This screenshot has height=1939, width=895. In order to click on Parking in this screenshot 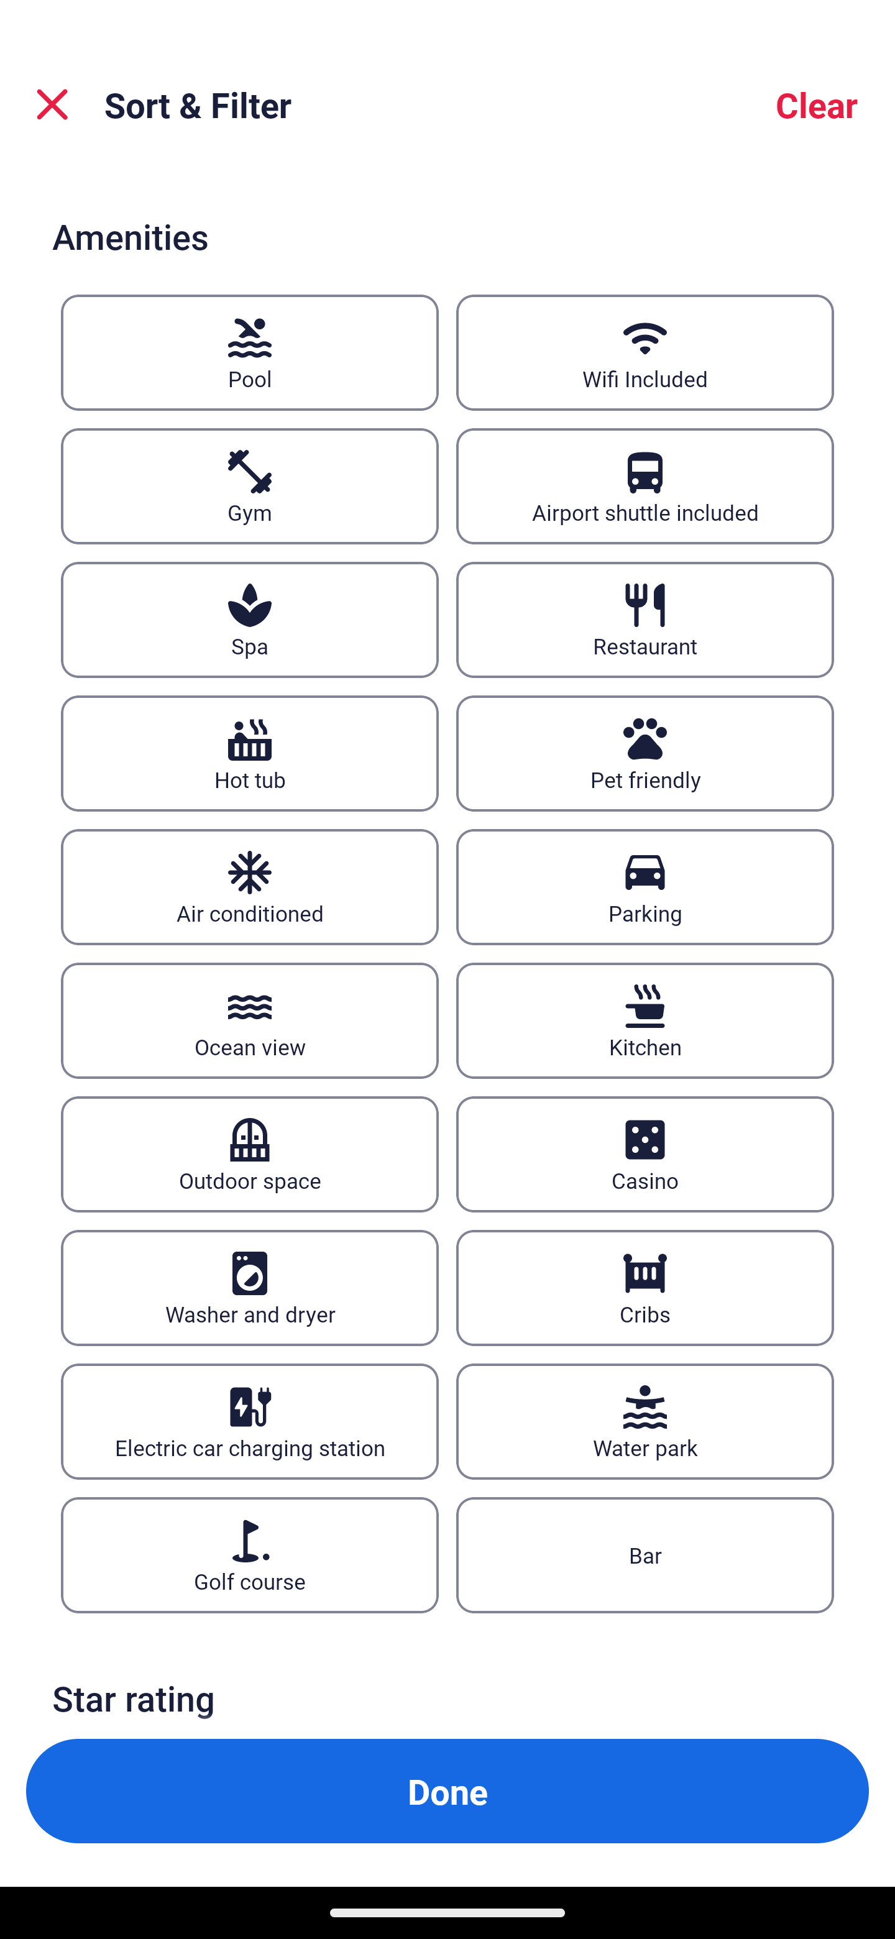, I will do `click(645, 887)`.